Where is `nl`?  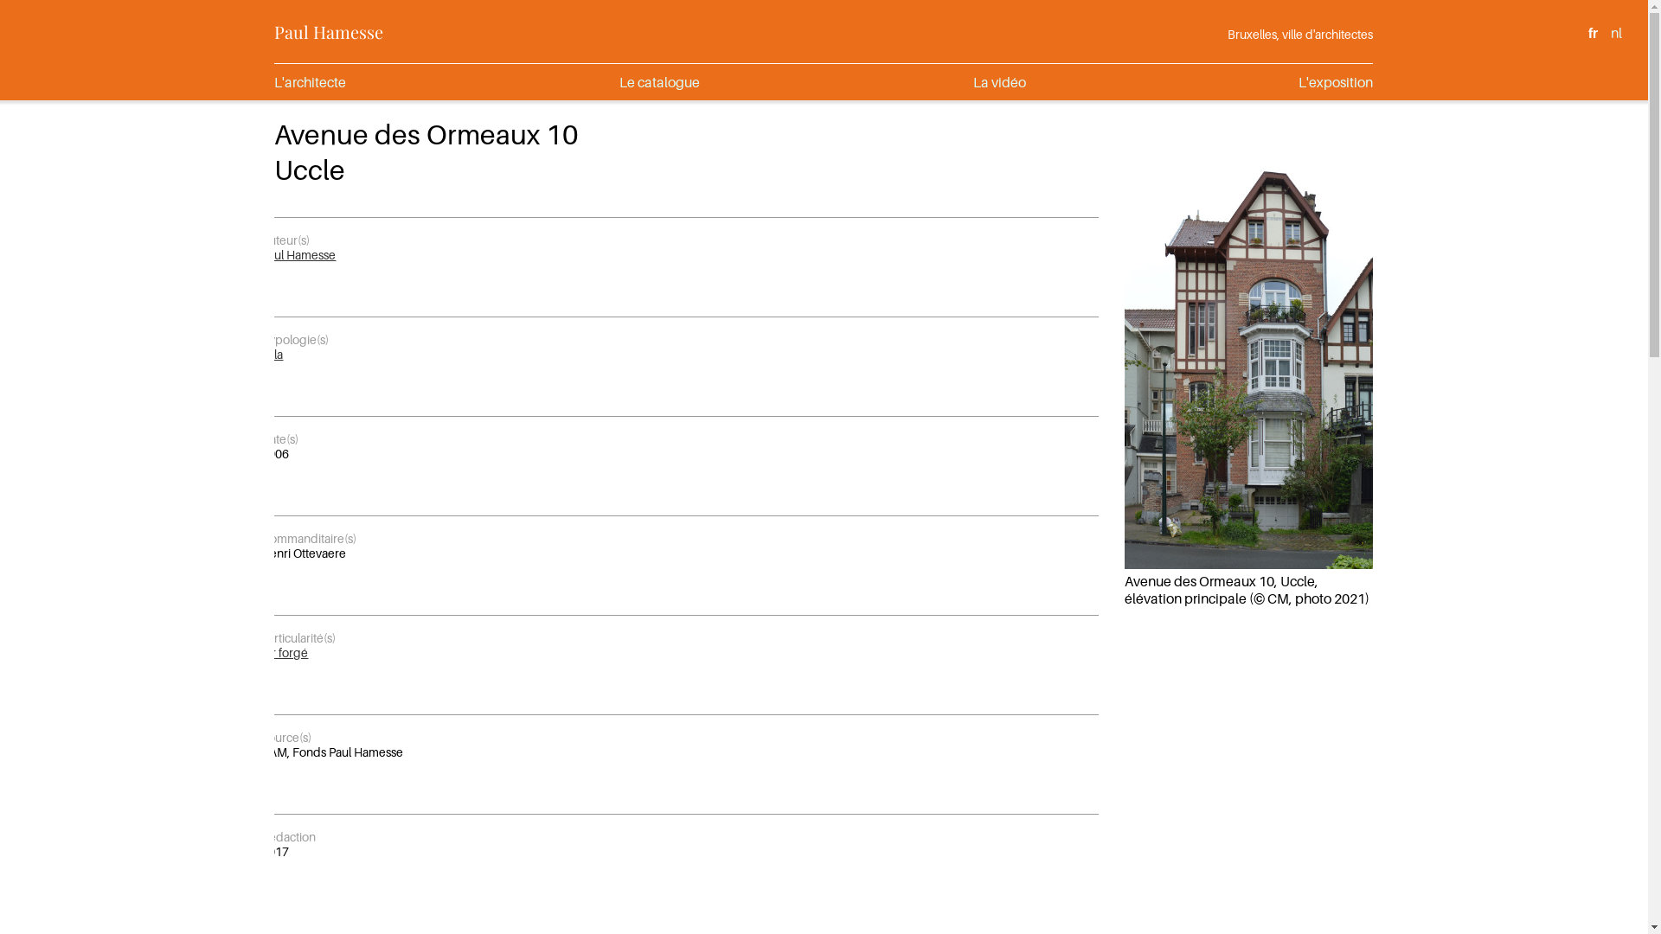 nl is located at coordinates (1616, 33).